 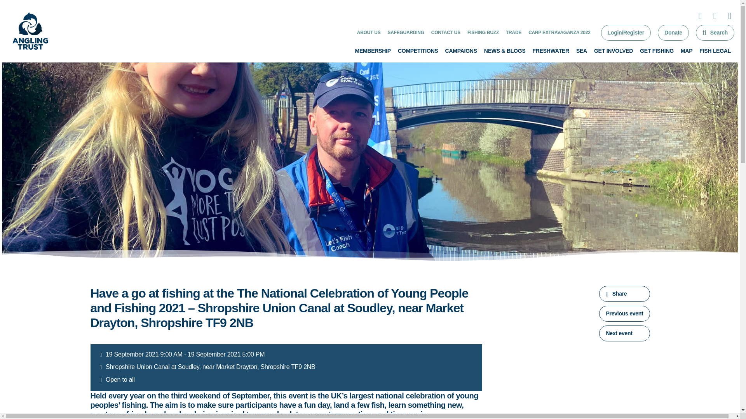 I want to click on SEA, so click(x=581, y=51).